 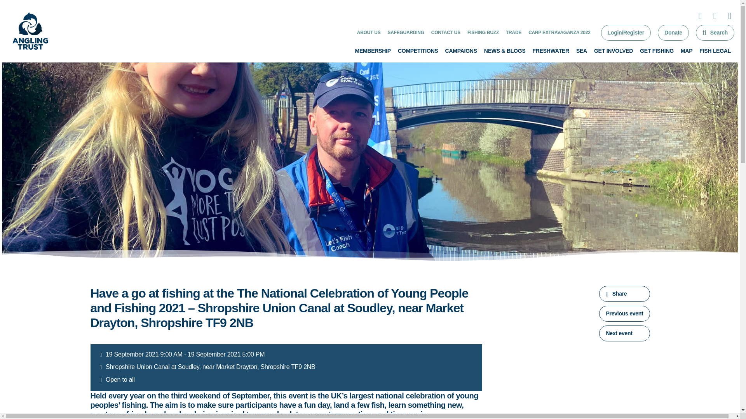 I want to click on SEA, so click(x=581, y=51).